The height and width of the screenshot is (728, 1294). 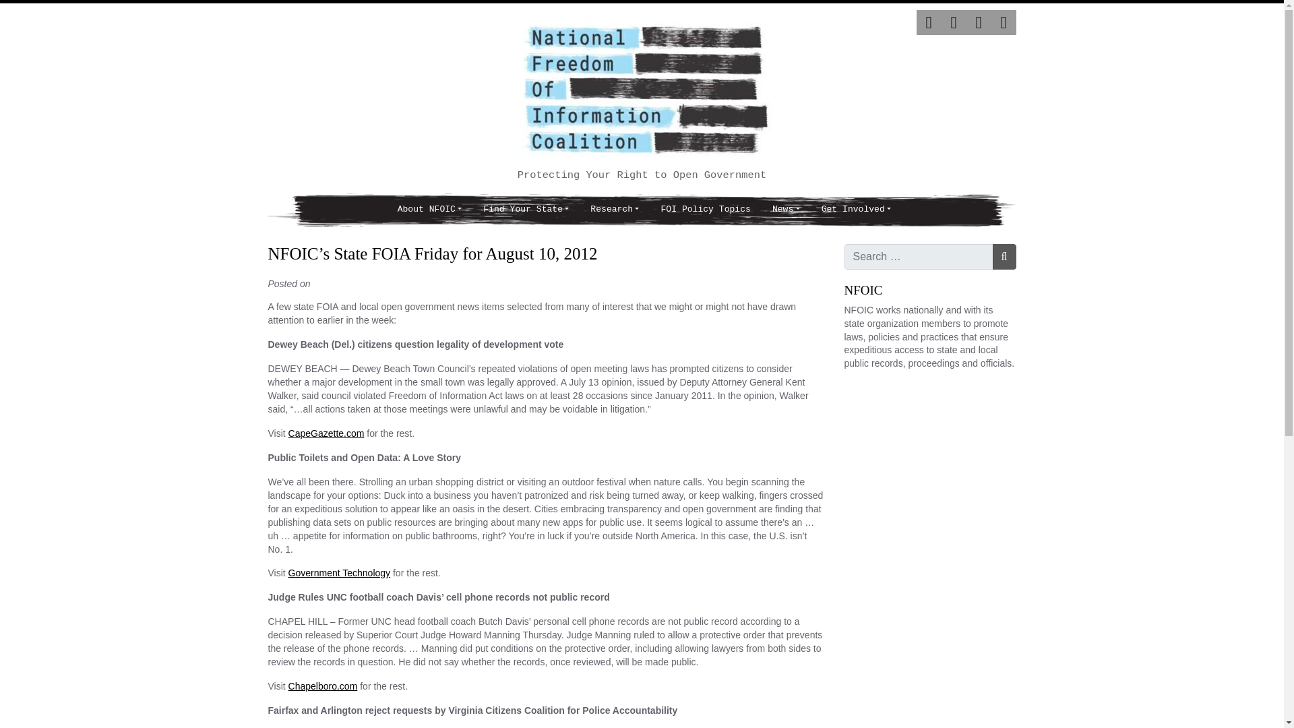 I want to click on Chapelboro.com, so click(x=323, y=686).